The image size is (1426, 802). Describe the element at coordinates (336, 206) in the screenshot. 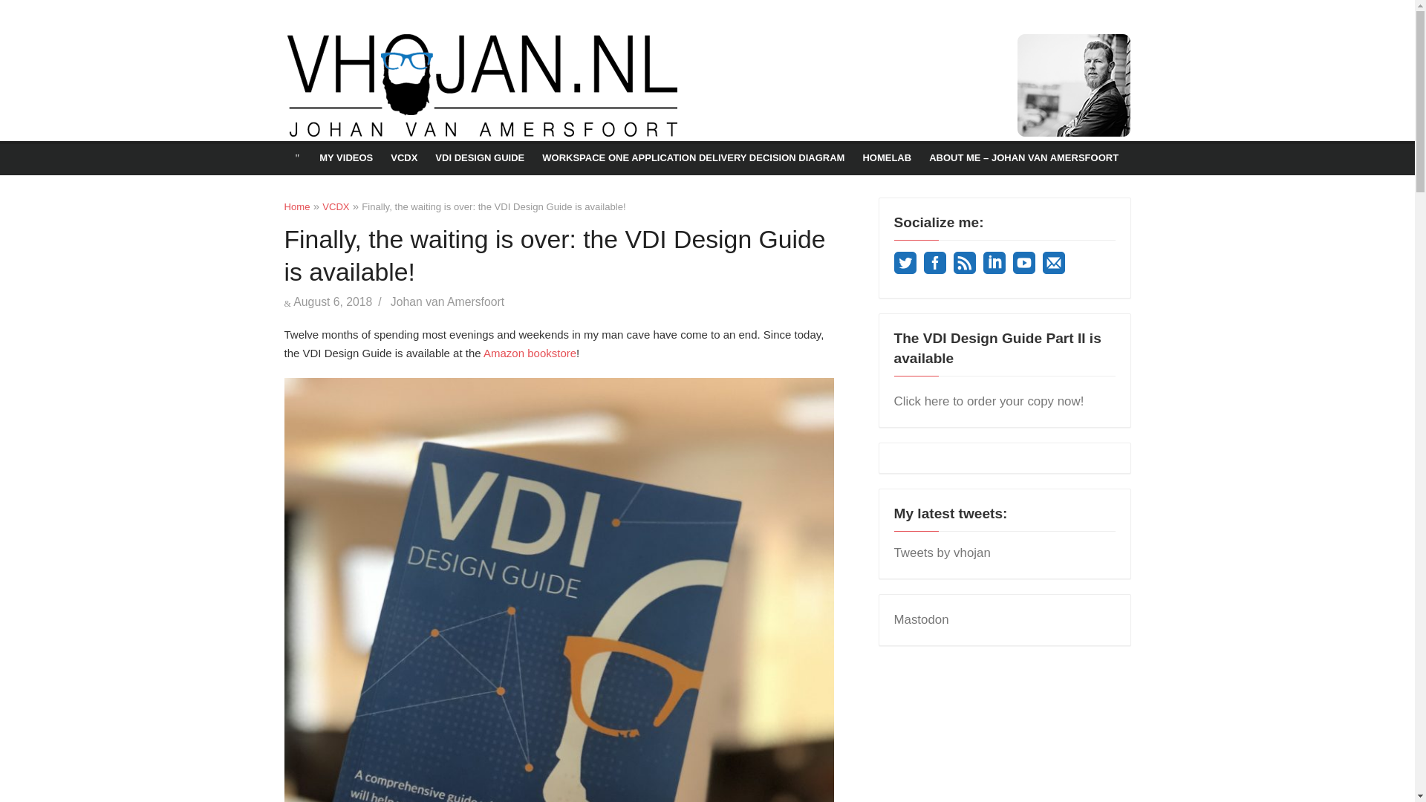

I see `VCDX` at that location.